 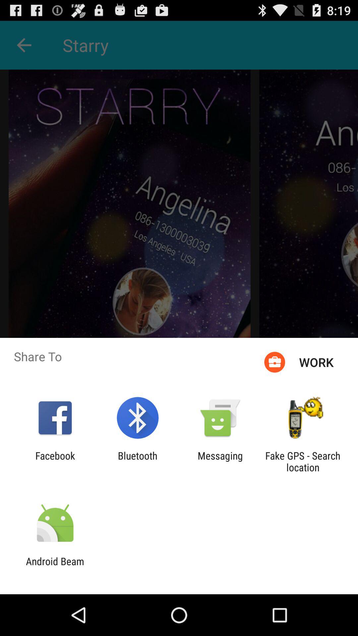 What do you see at coordinates (55, 461) in the screenshot?
I see `select the app next to the bluetooth` at bounding box center [55, 461].